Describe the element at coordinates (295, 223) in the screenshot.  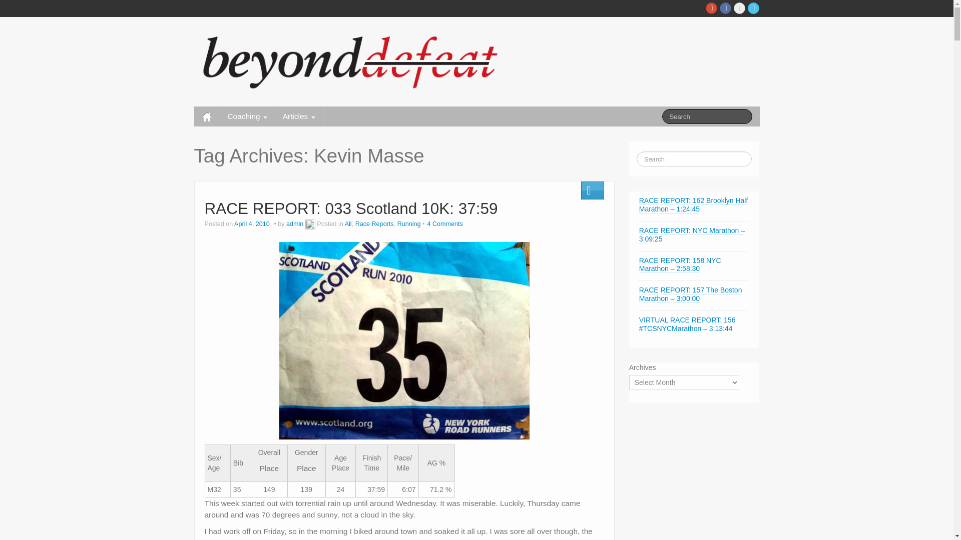
I see `View all posts by admin` at that location.